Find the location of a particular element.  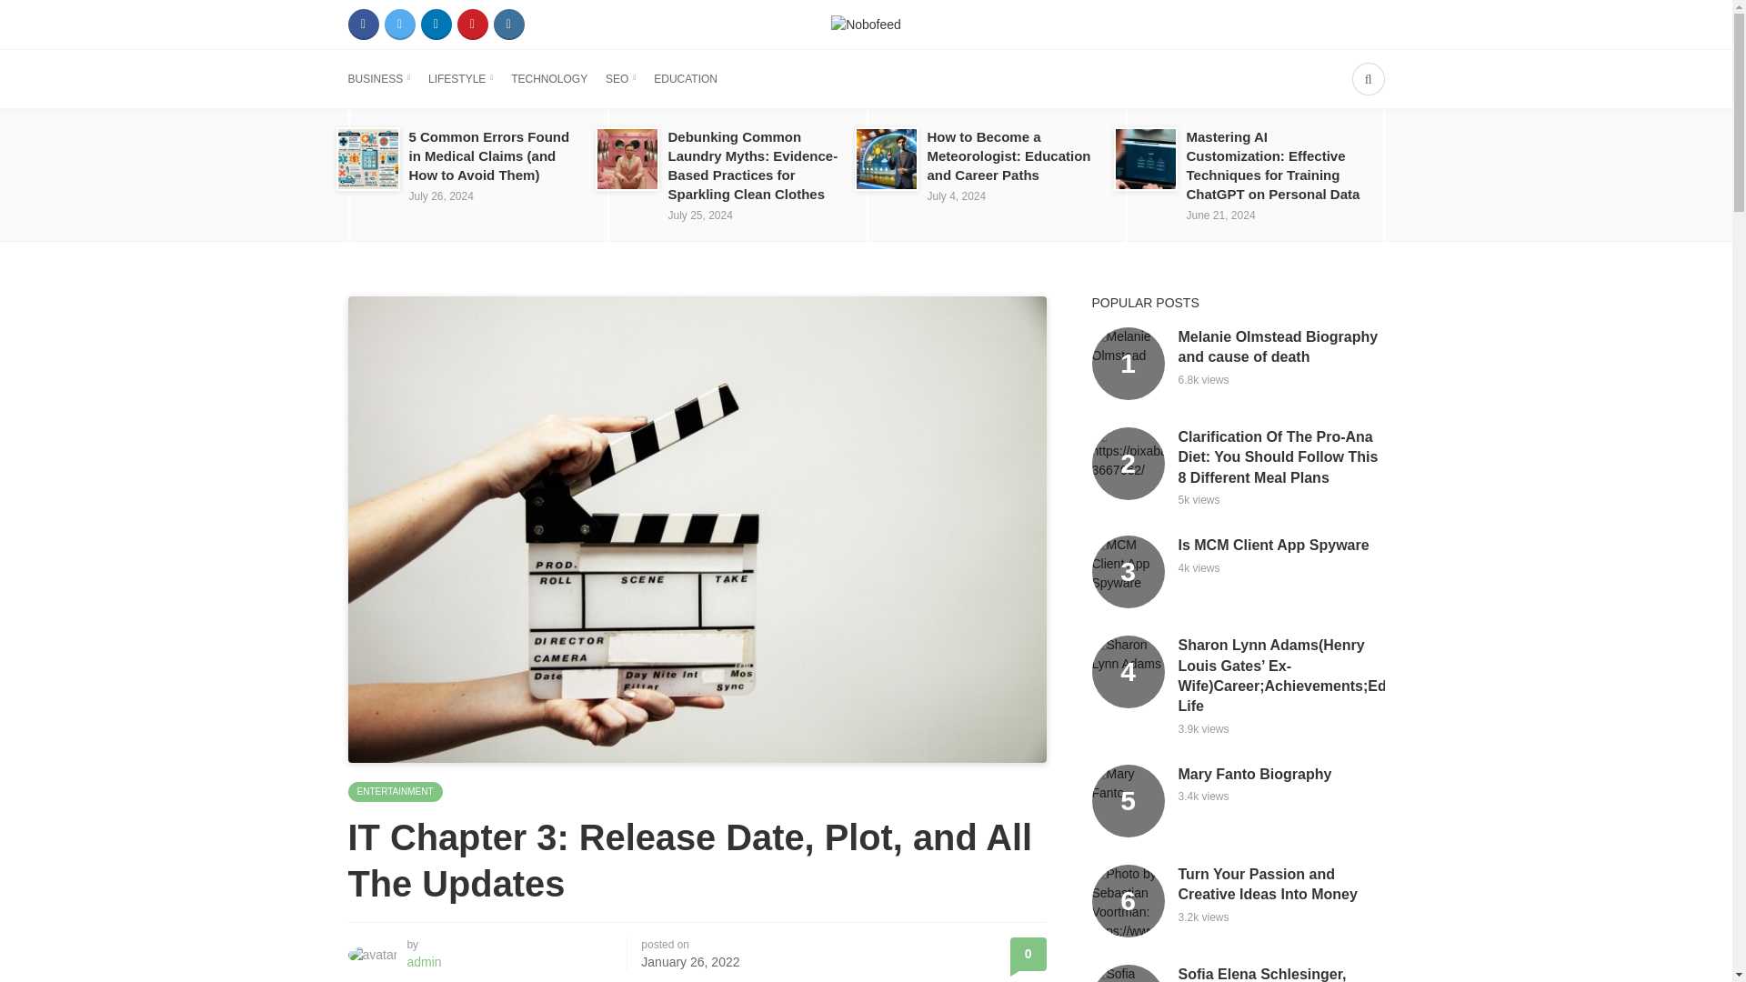

July 4, 2024 is located at coordinates (957, 196).